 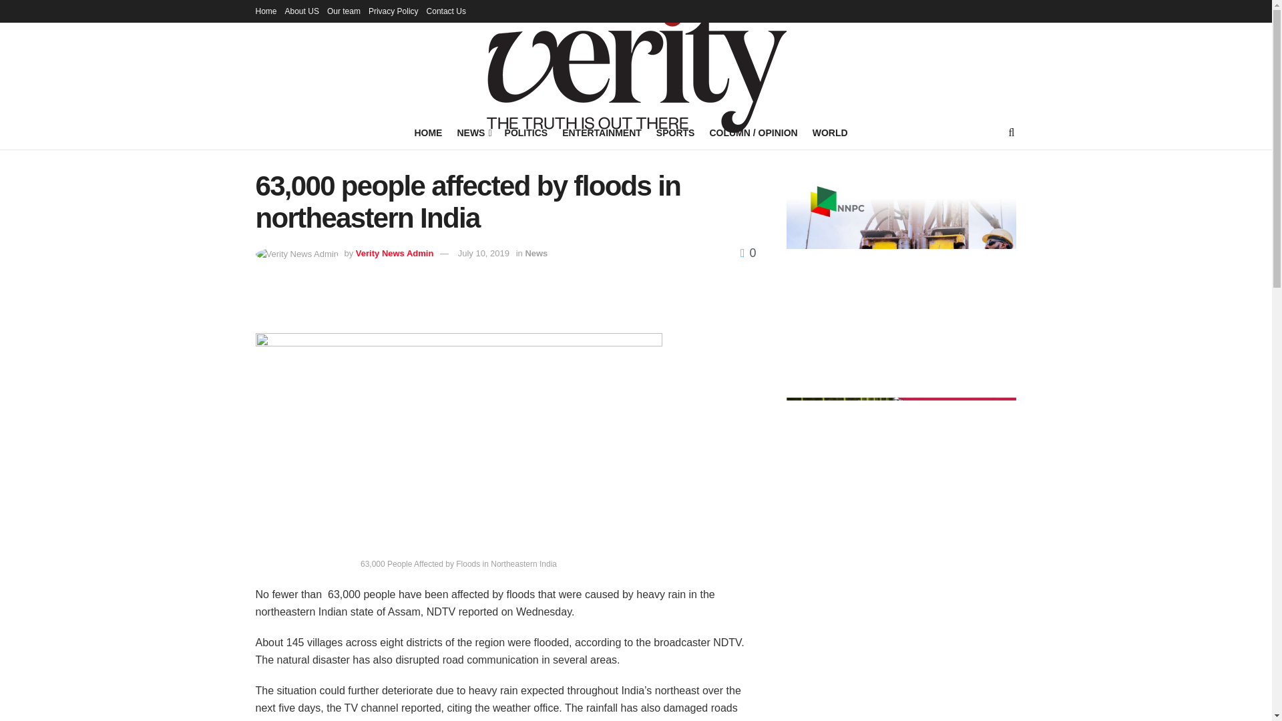 I want to click on POLITICS, so click(x=526, y=132).